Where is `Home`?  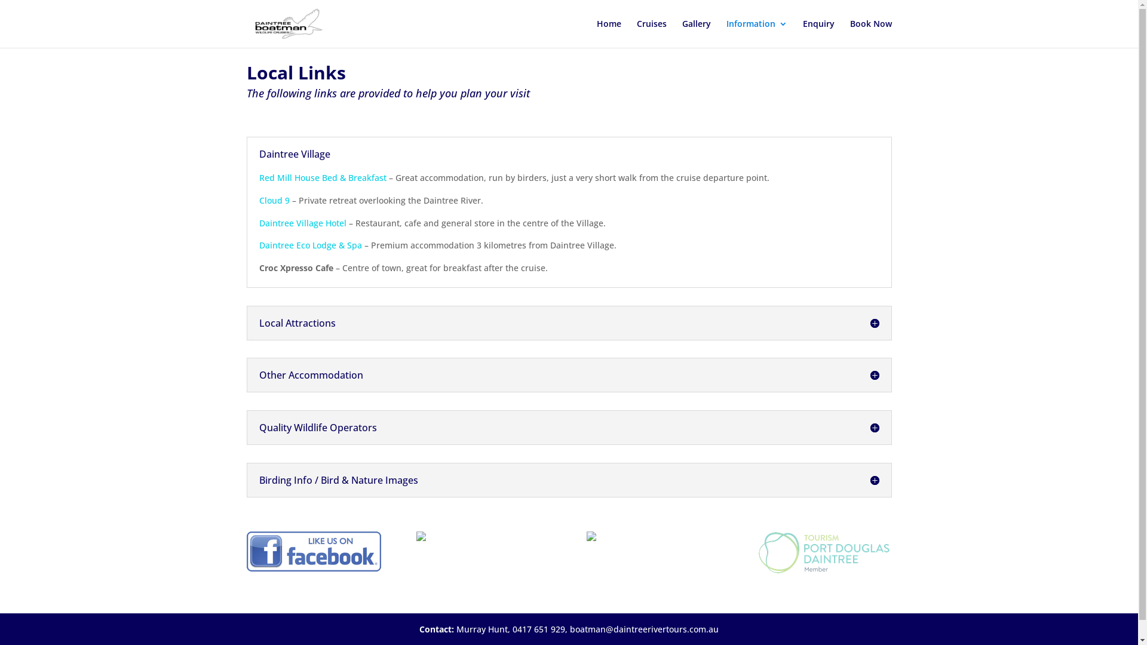
Home is located at coordinates (608, 33).